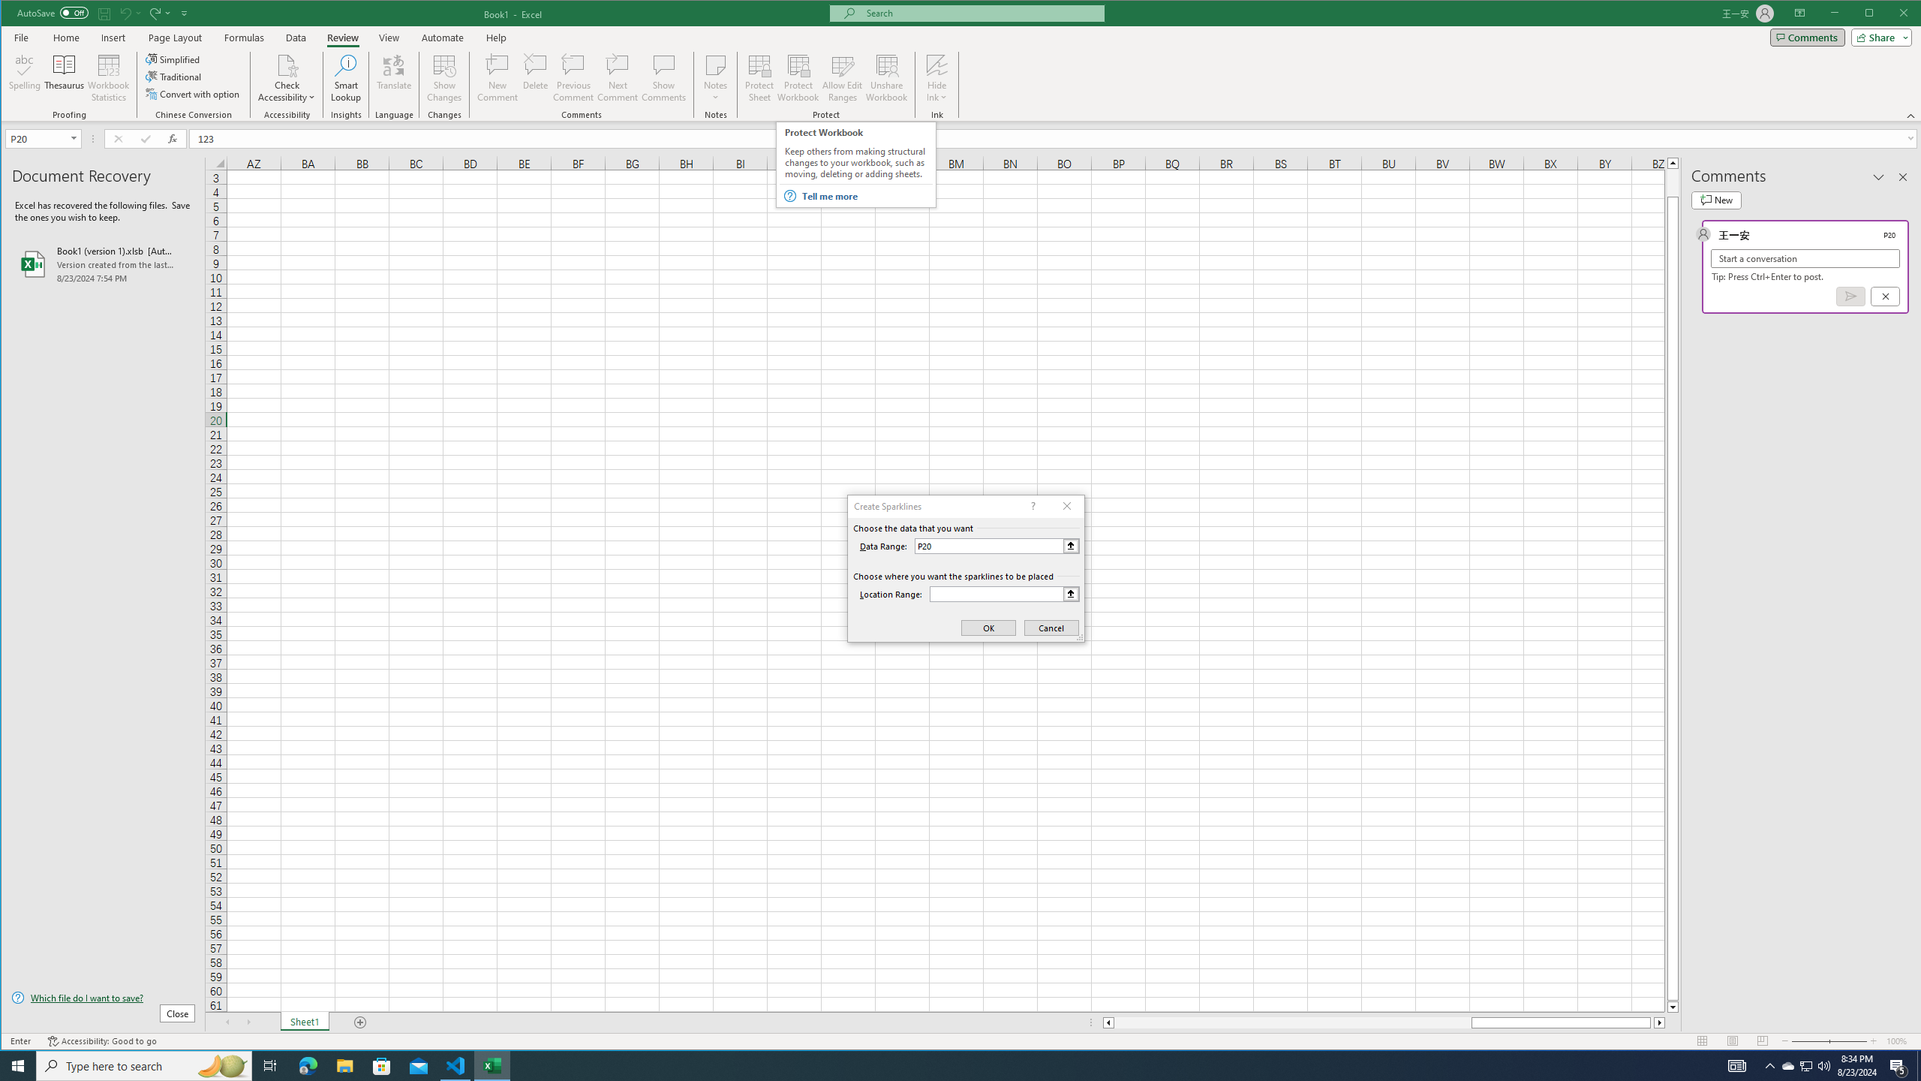 This screenshot has height=1081, width=1921. What do you see at coordinates (1891, 14) in the screenshot?
I see `Maximize` at bounding box center [1891, 14].